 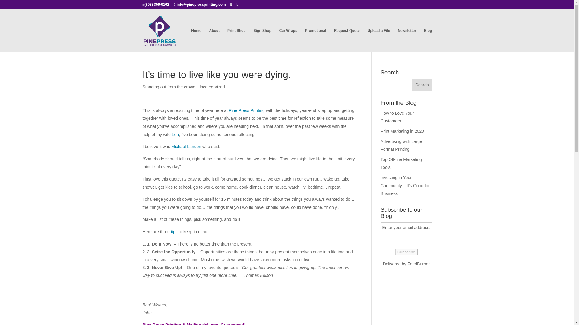 What do you see at coordinates (169, 87) in the screenshot?
I see `Standing out from the crowd` at bounding box center [169, 87].